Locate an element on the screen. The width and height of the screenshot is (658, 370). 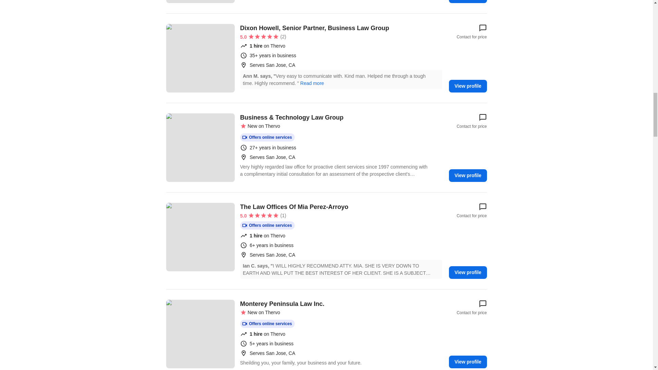
View profile is located at coordinates (467, 1).